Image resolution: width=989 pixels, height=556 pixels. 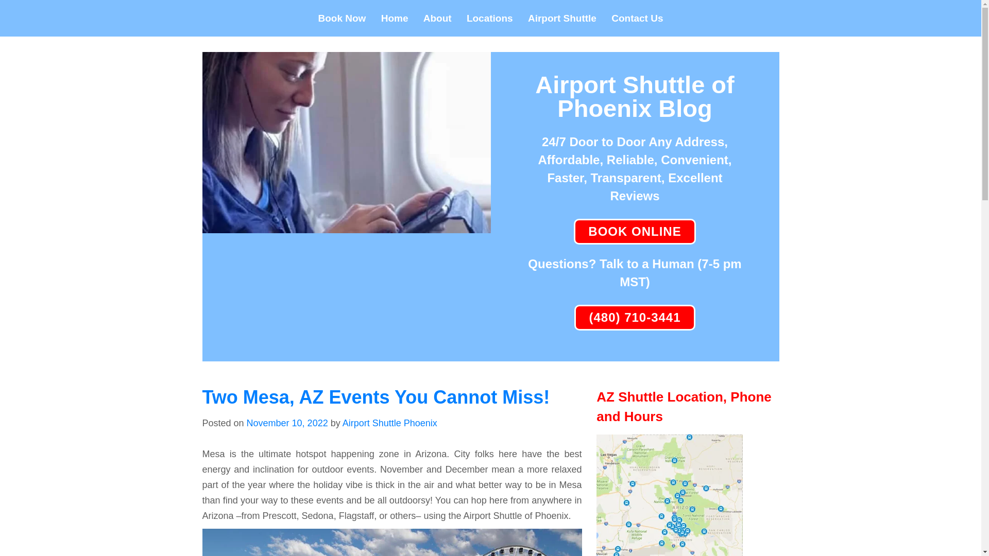 I want to click on Airport Shuttle Phoenix Book Online, so click(x=346, y=225).